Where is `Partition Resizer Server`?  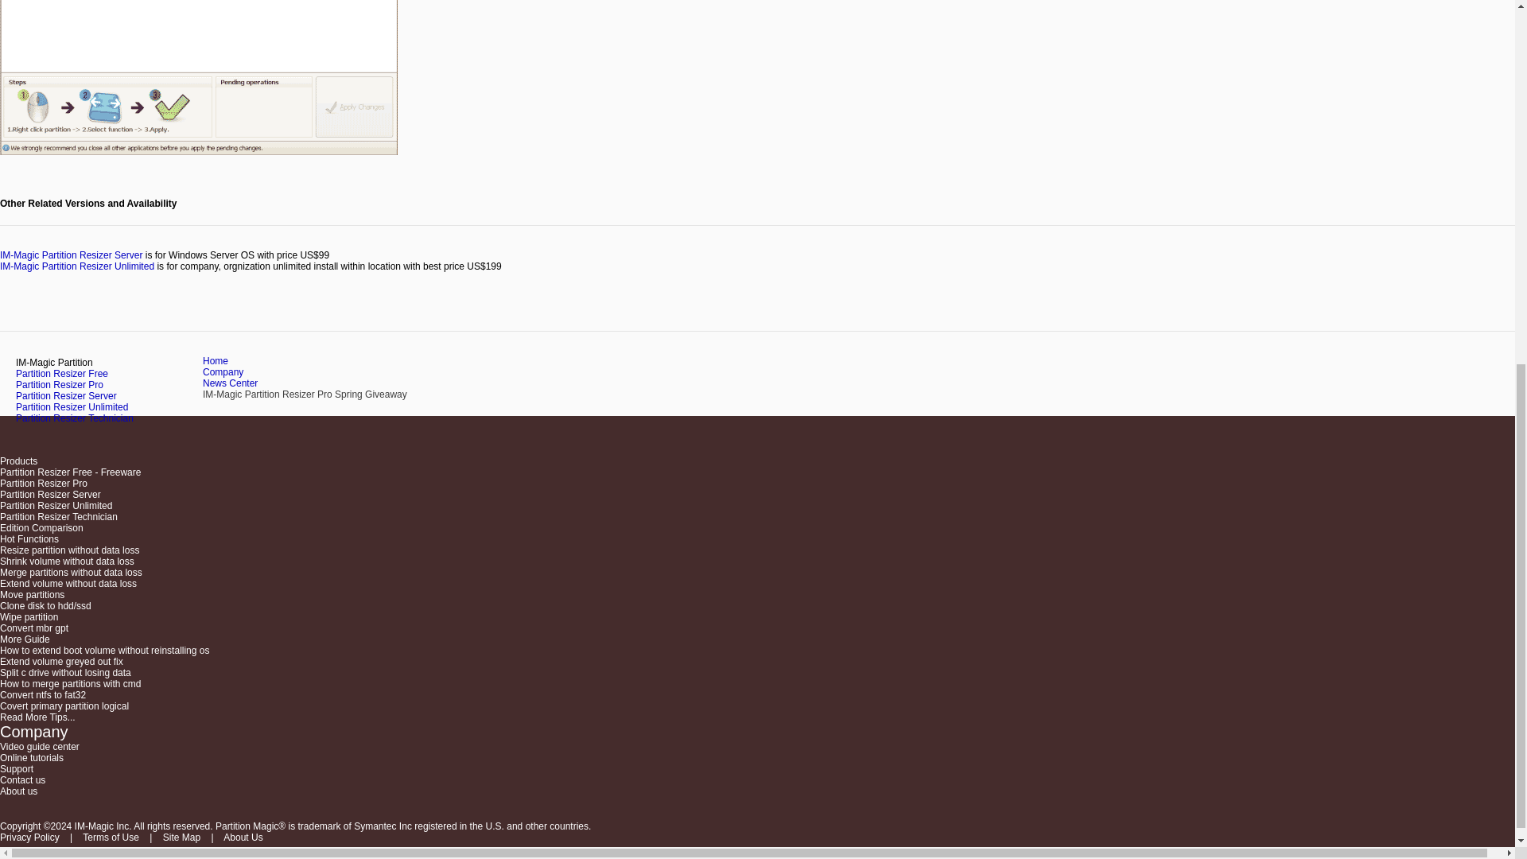 Partition Resizer Server is located at coordinates (66, 396).